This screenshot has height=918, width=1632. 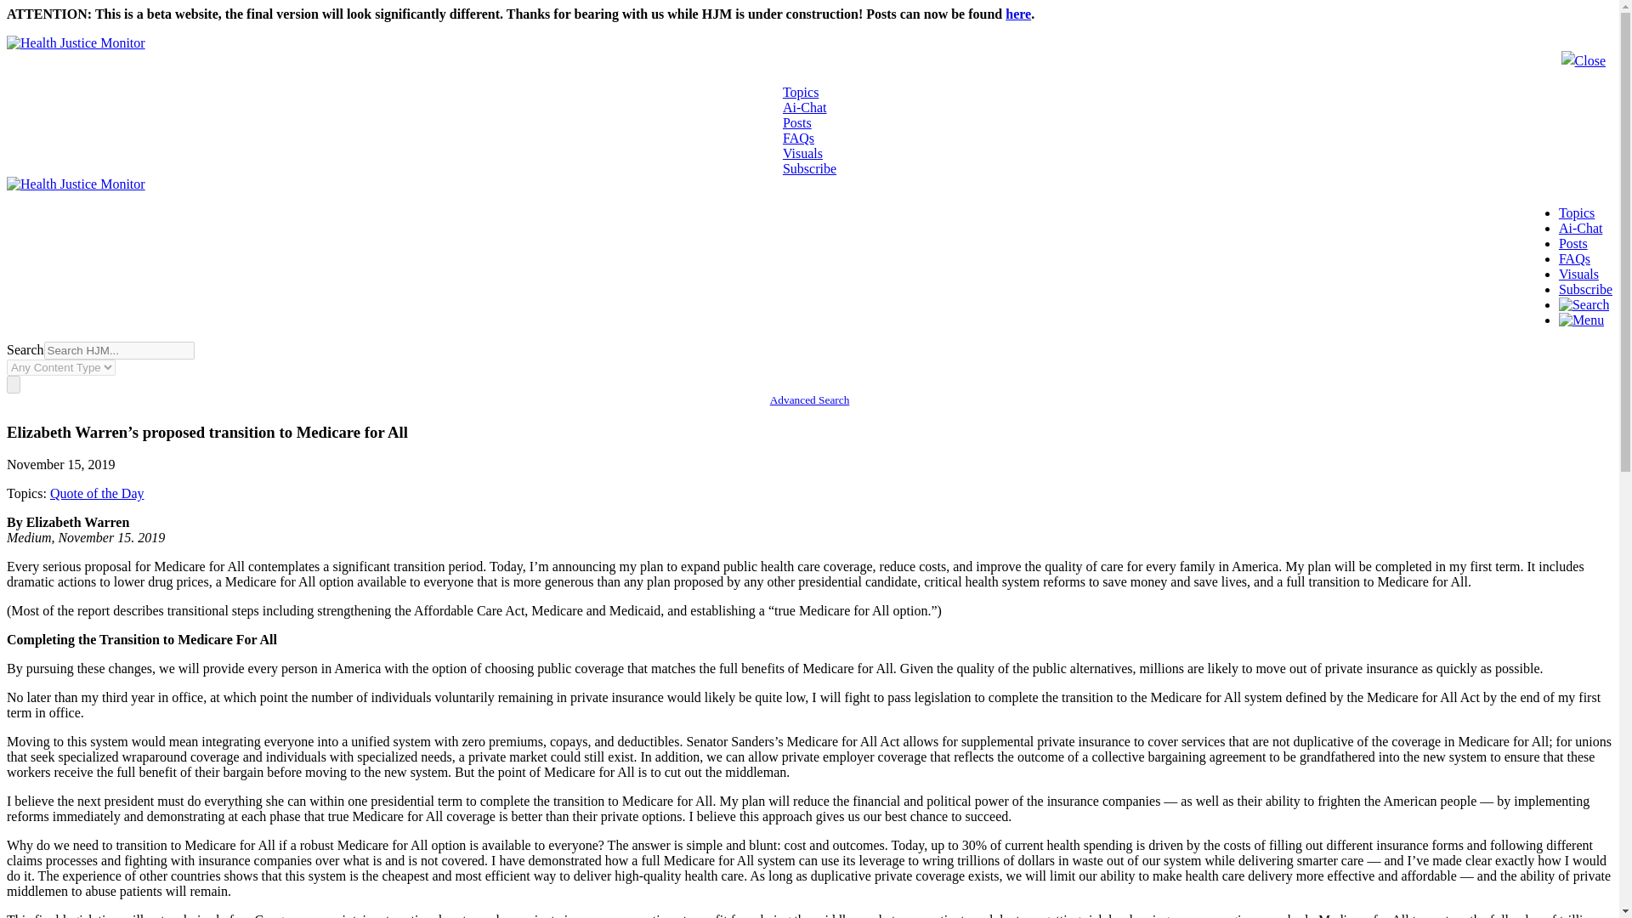 What do you see at coordinates (810, 399) in the screenshot?
I see `Advanced Search` at bounding box center [810, 399].